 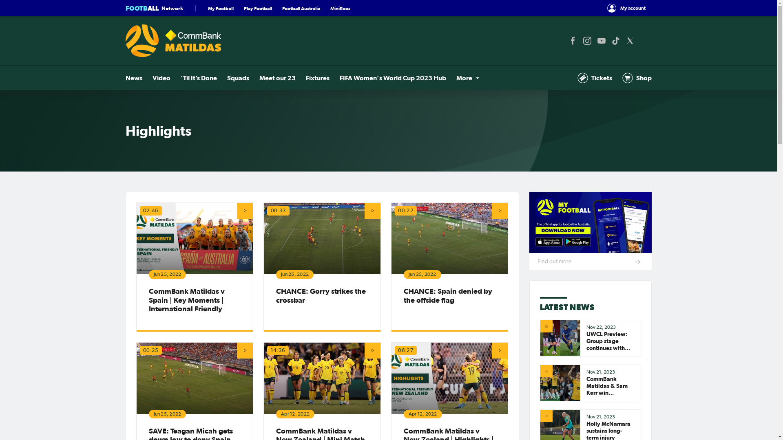 What do you see at coordinates (277, 78) in the screenshot?
I see `Meet our 23` at bounding box center [277, 78].